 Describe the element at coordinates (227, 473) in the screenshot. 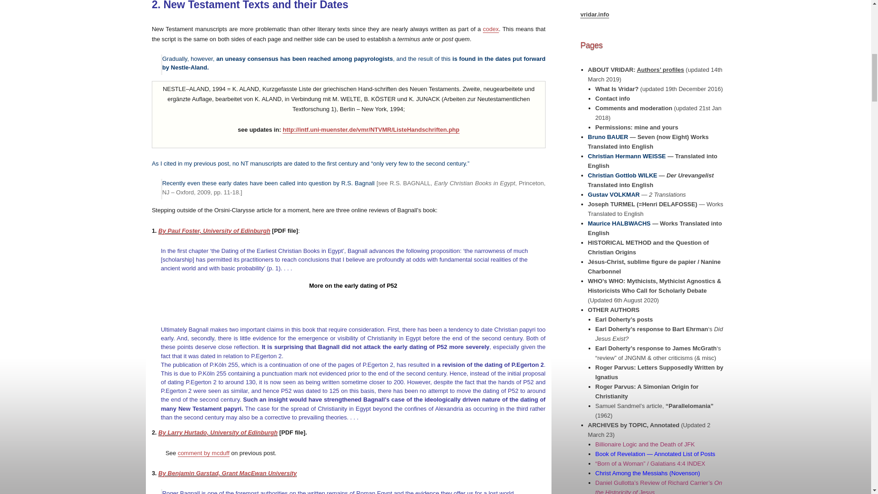

I see `By Benjamin Garstad, Grant MacEwan University` at that location.